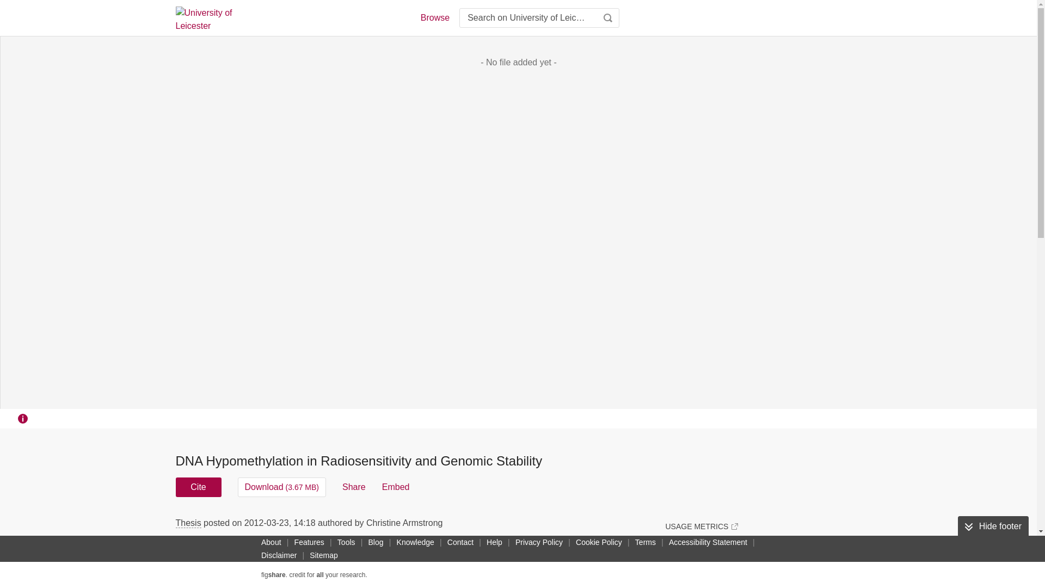 Image resolution: width=1045 pixels, height=588 pixels. I want to click on Share, so click(354, 487).